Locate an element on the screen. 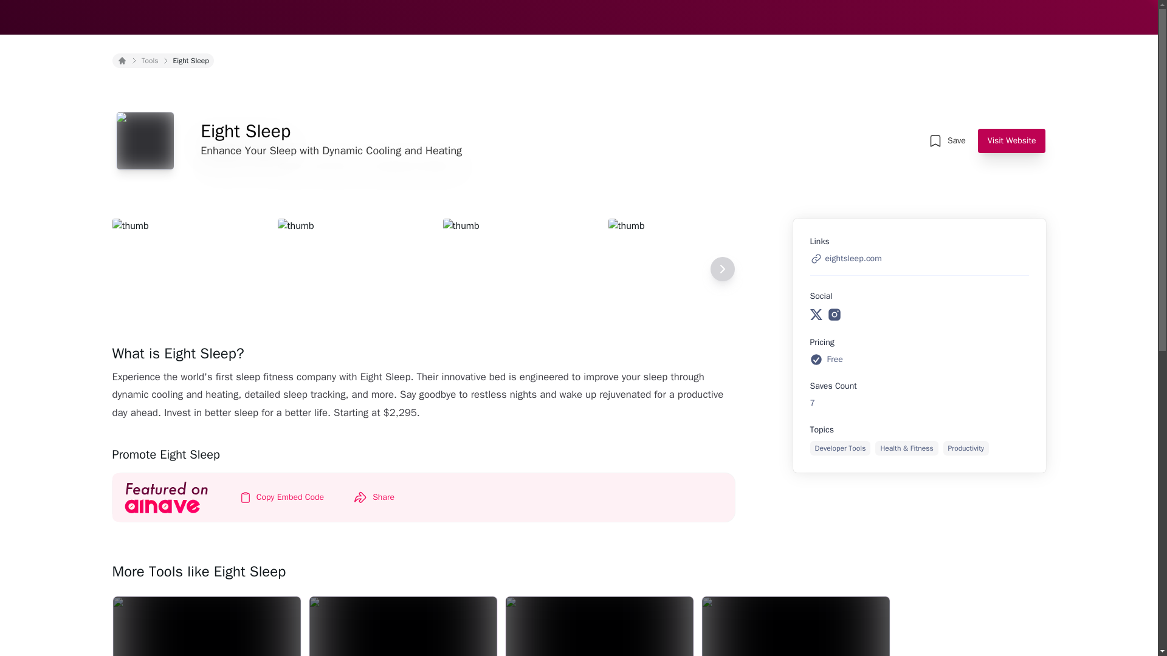  eightsleep.com is located at coordinates (845, 259).